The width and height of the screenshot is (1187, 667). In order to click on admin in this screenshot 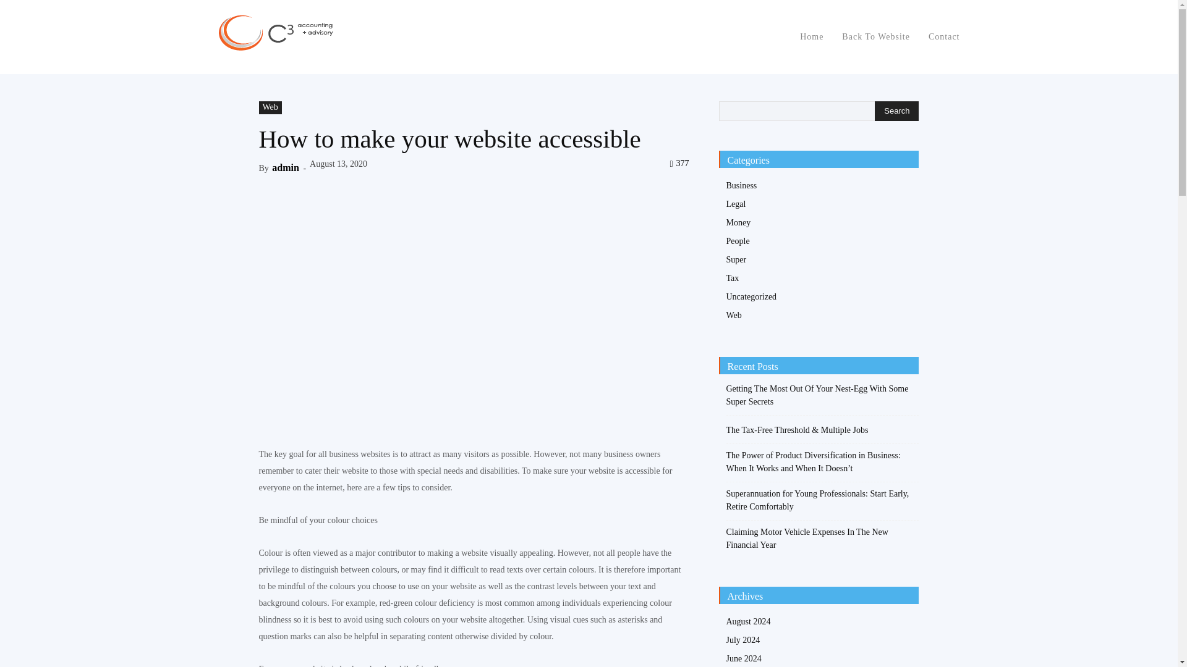, I will do `click(285, 167)`.